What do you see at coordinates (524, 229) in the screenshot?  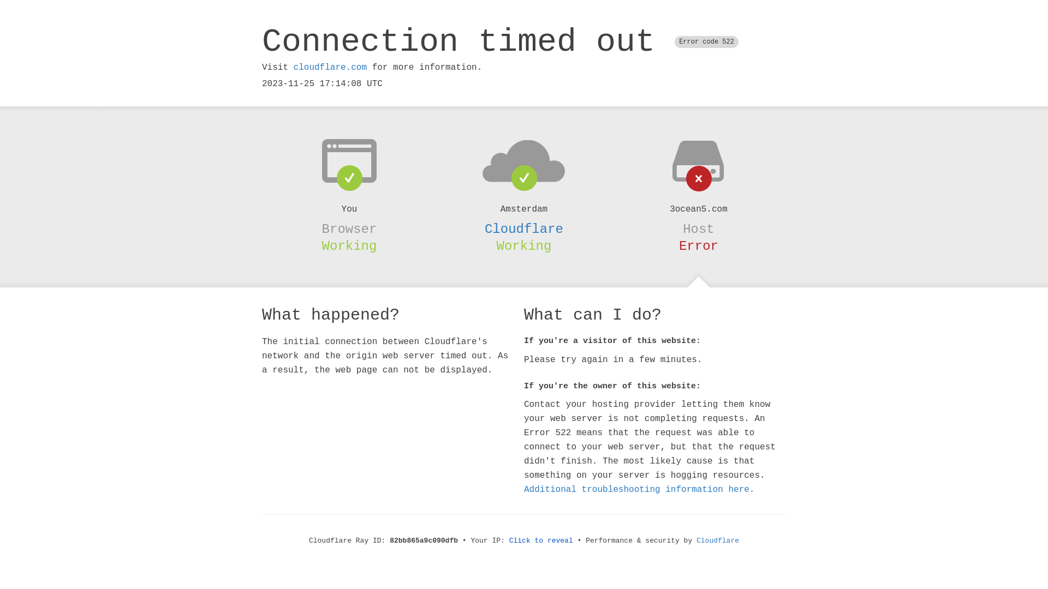 I see `Cloudflare` at bounding box center [524, 229].